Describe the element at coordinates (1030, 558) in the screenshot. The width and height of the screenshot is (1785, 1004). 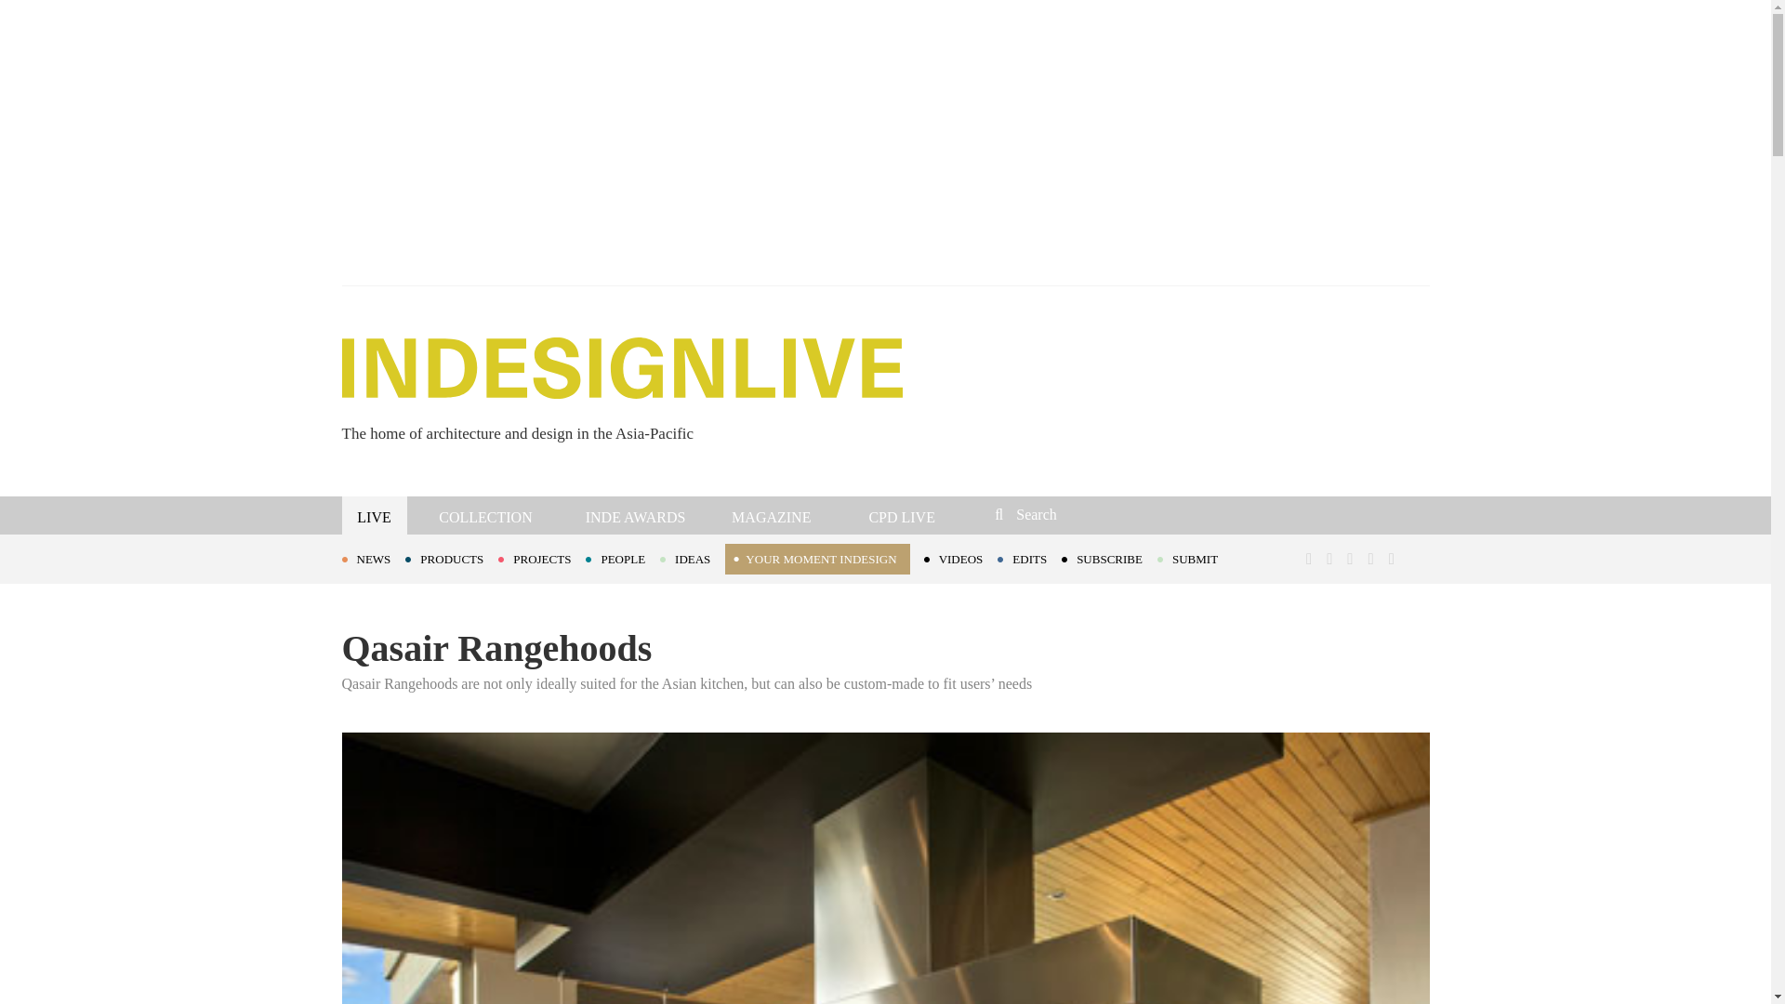
I see `EDITS` at that location.